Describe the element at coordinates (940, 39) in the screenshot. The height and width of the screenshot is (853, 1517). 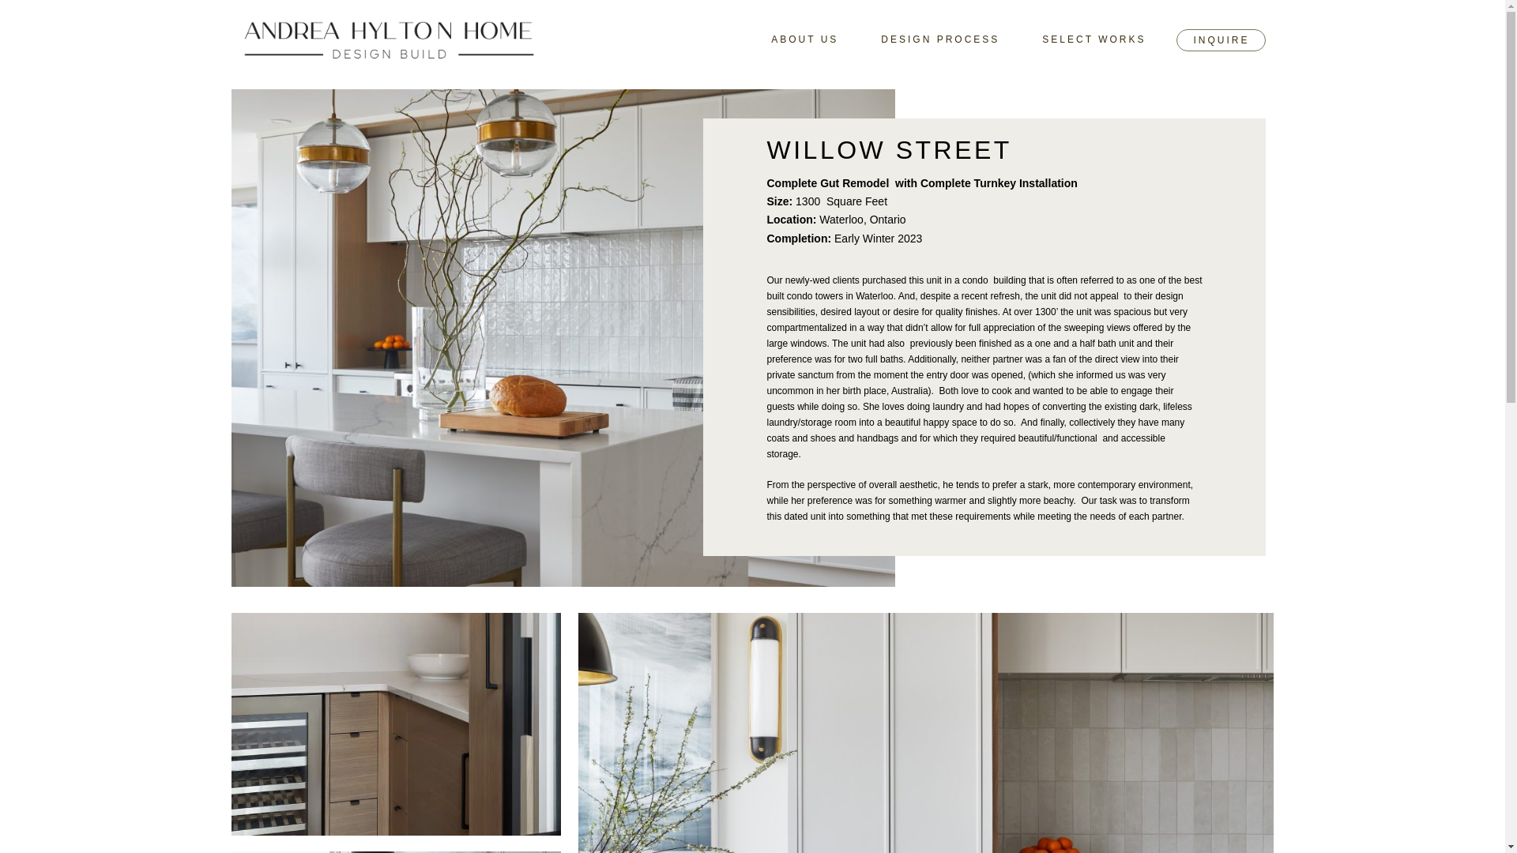
I see `DESIGN PROCESS` at that location.